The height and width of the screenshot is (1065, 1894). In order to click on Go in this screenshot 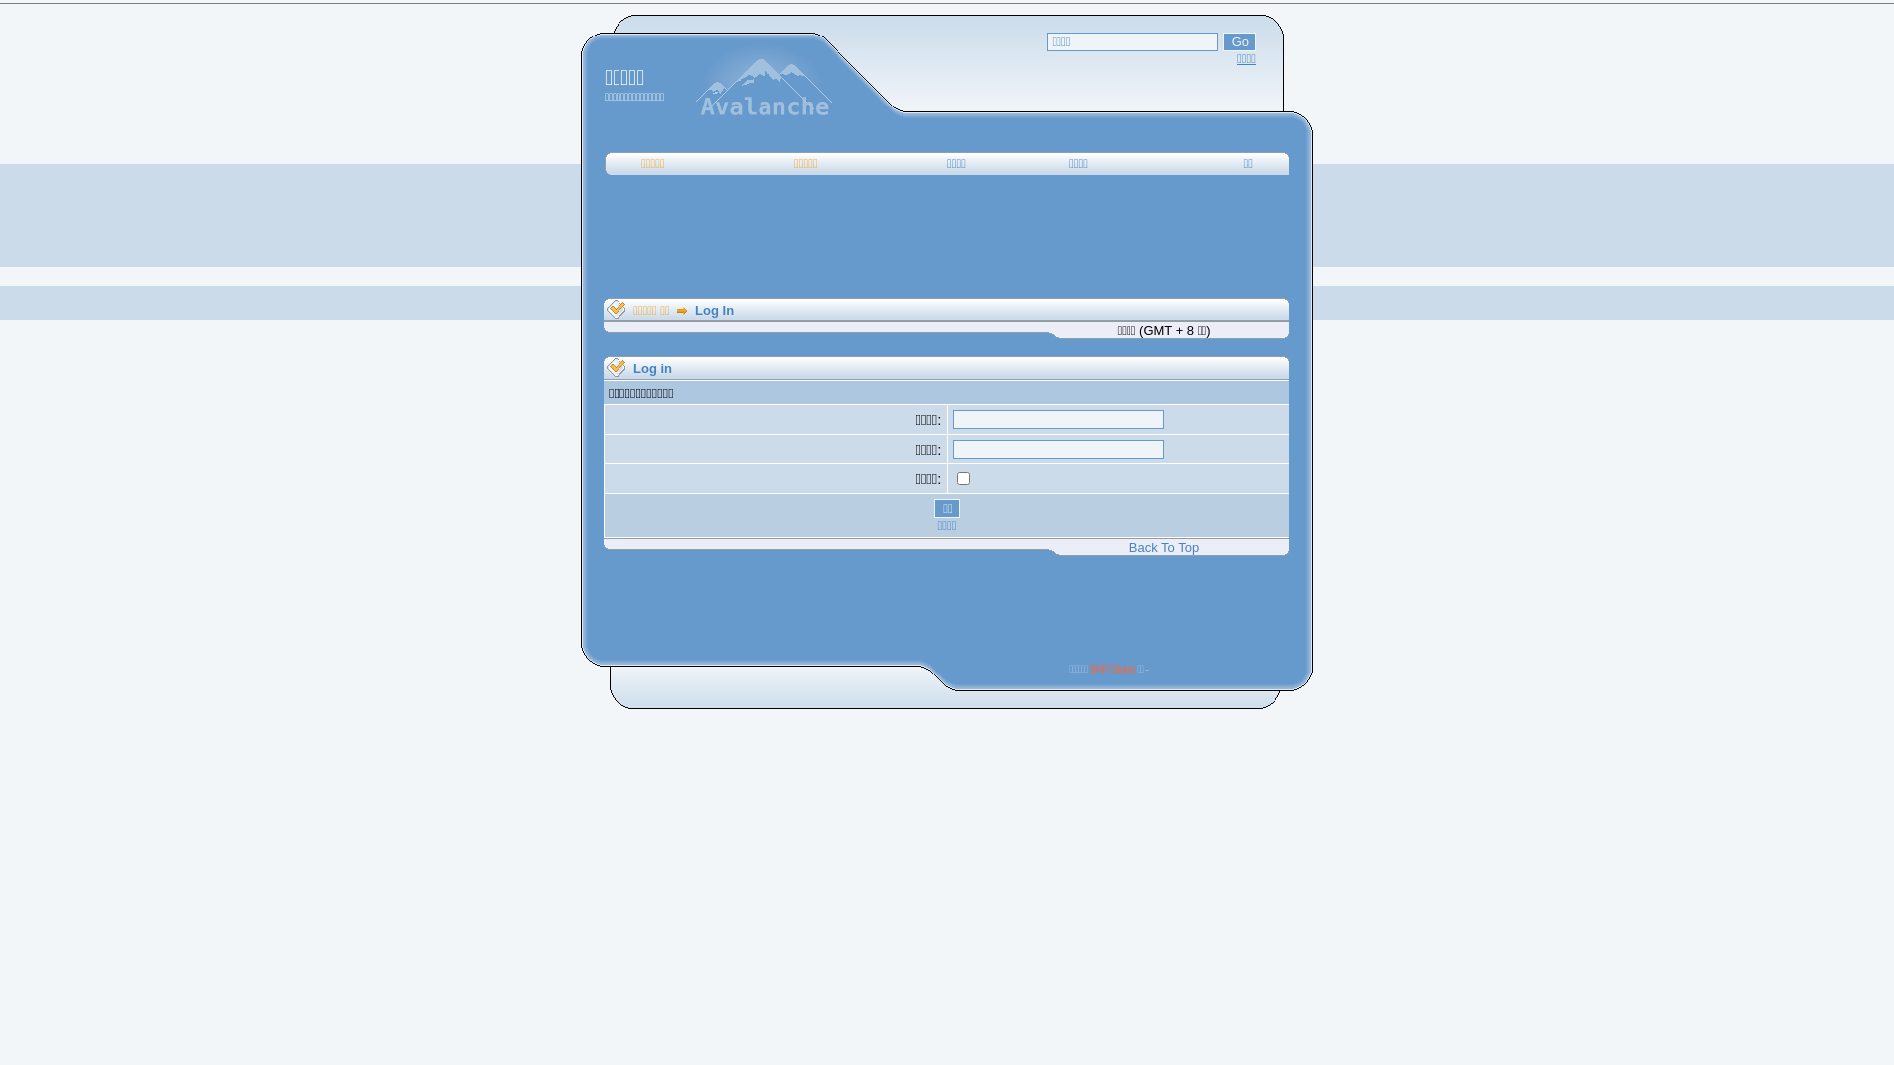, I will do `click(1239, 41)`.